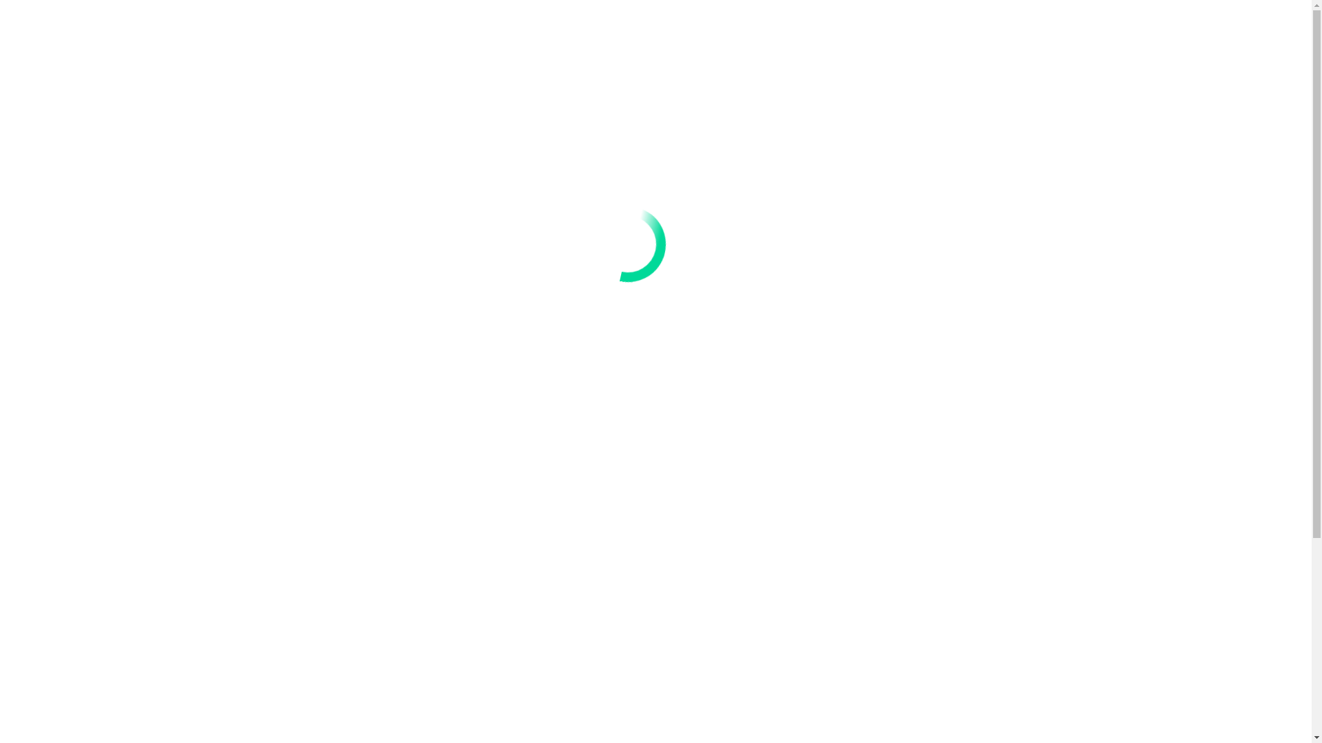 The image size is (1322, 743). What do you see at coordinates (906, 34) in the screenshot?
I see `HOME` at bounding box center [906, 34].